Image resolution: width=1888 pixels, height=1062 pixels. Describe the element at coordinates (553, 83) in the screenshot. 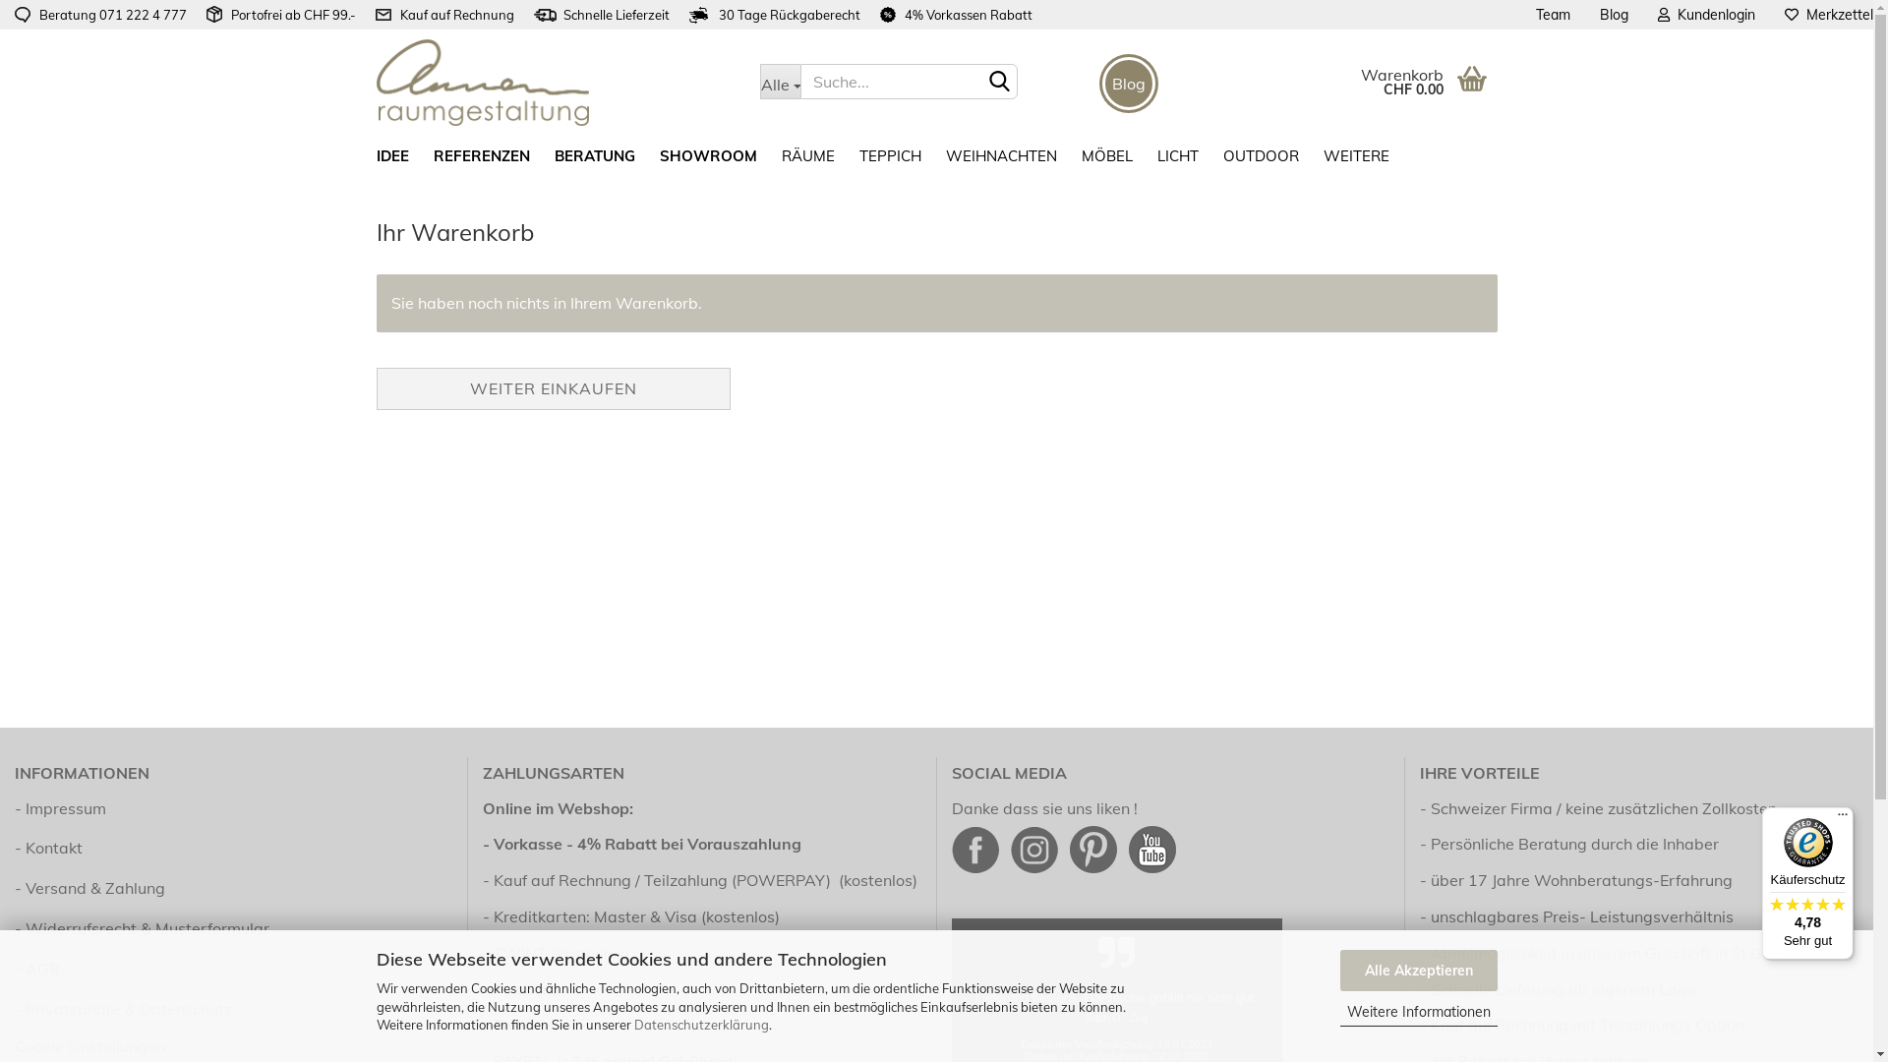

I see `ammann raumgestaltung` at that location.